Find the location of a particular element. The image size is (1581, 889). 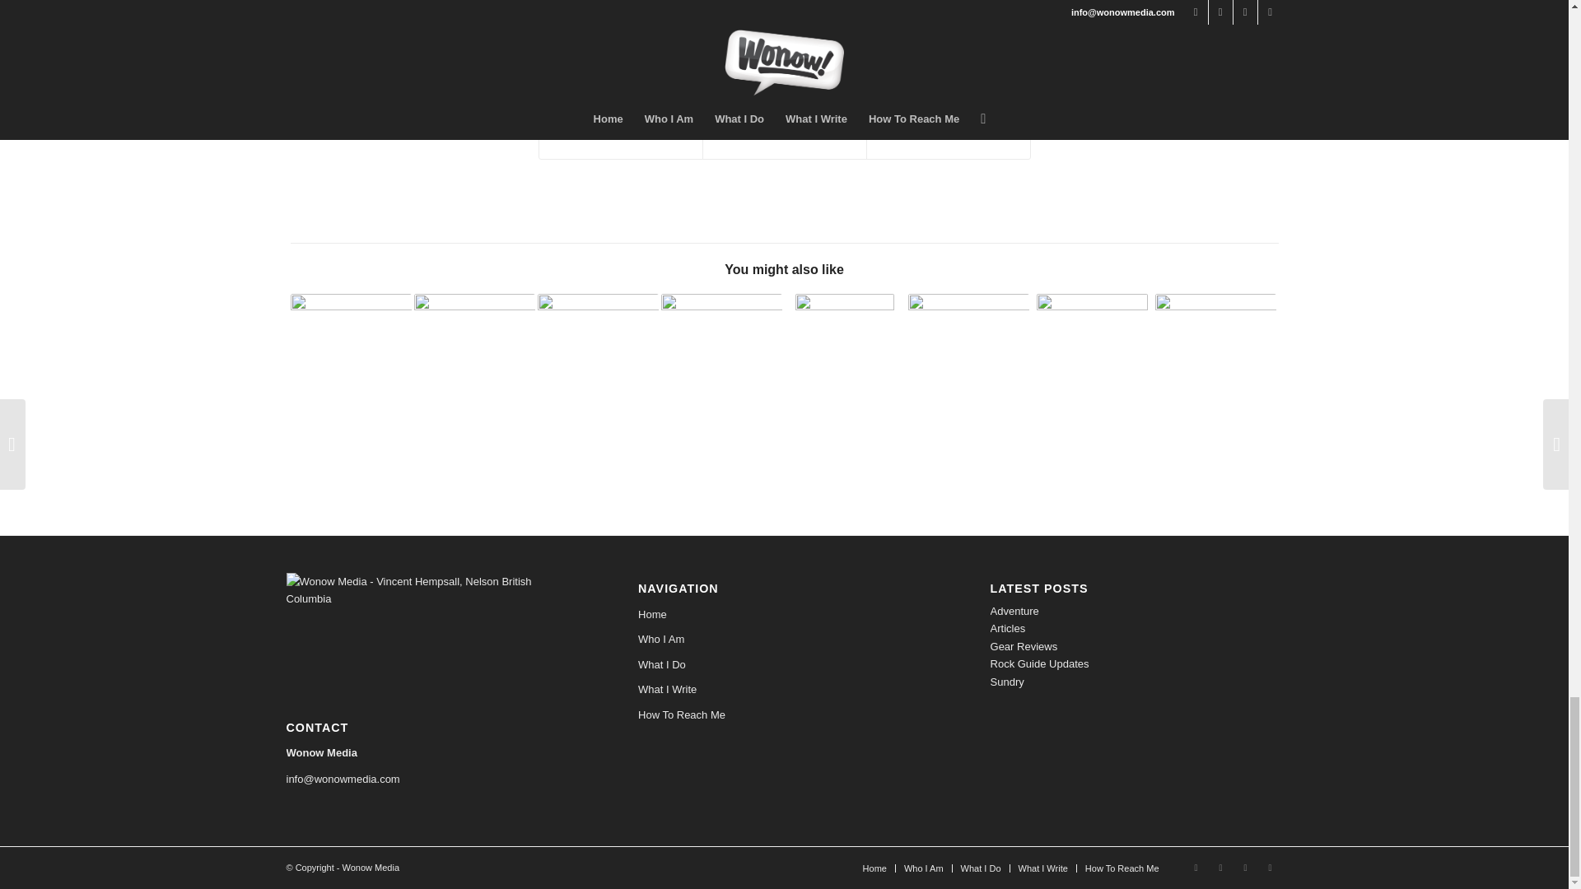

rock climbing is located at coordinates (762, 25).